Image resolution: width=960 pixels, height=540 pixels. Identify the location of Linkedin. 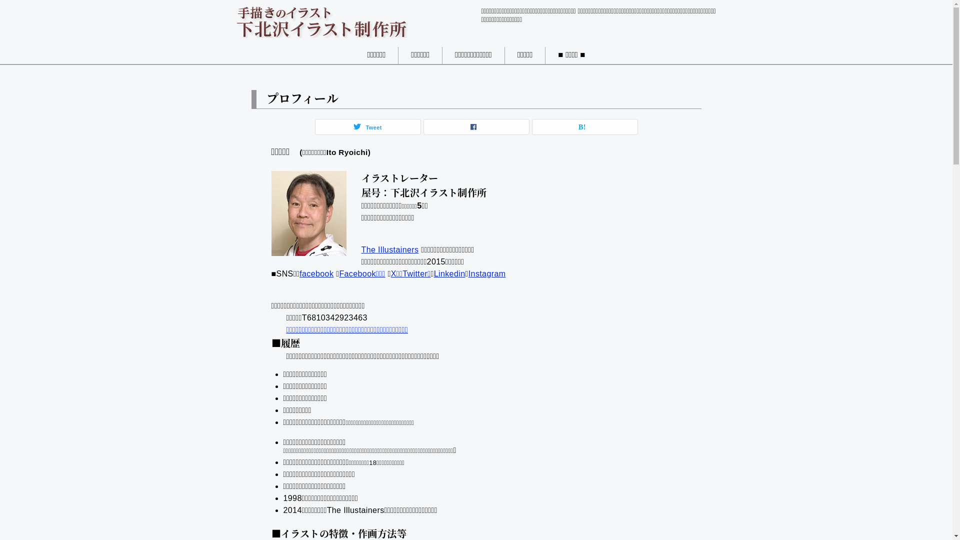
(450, 274).